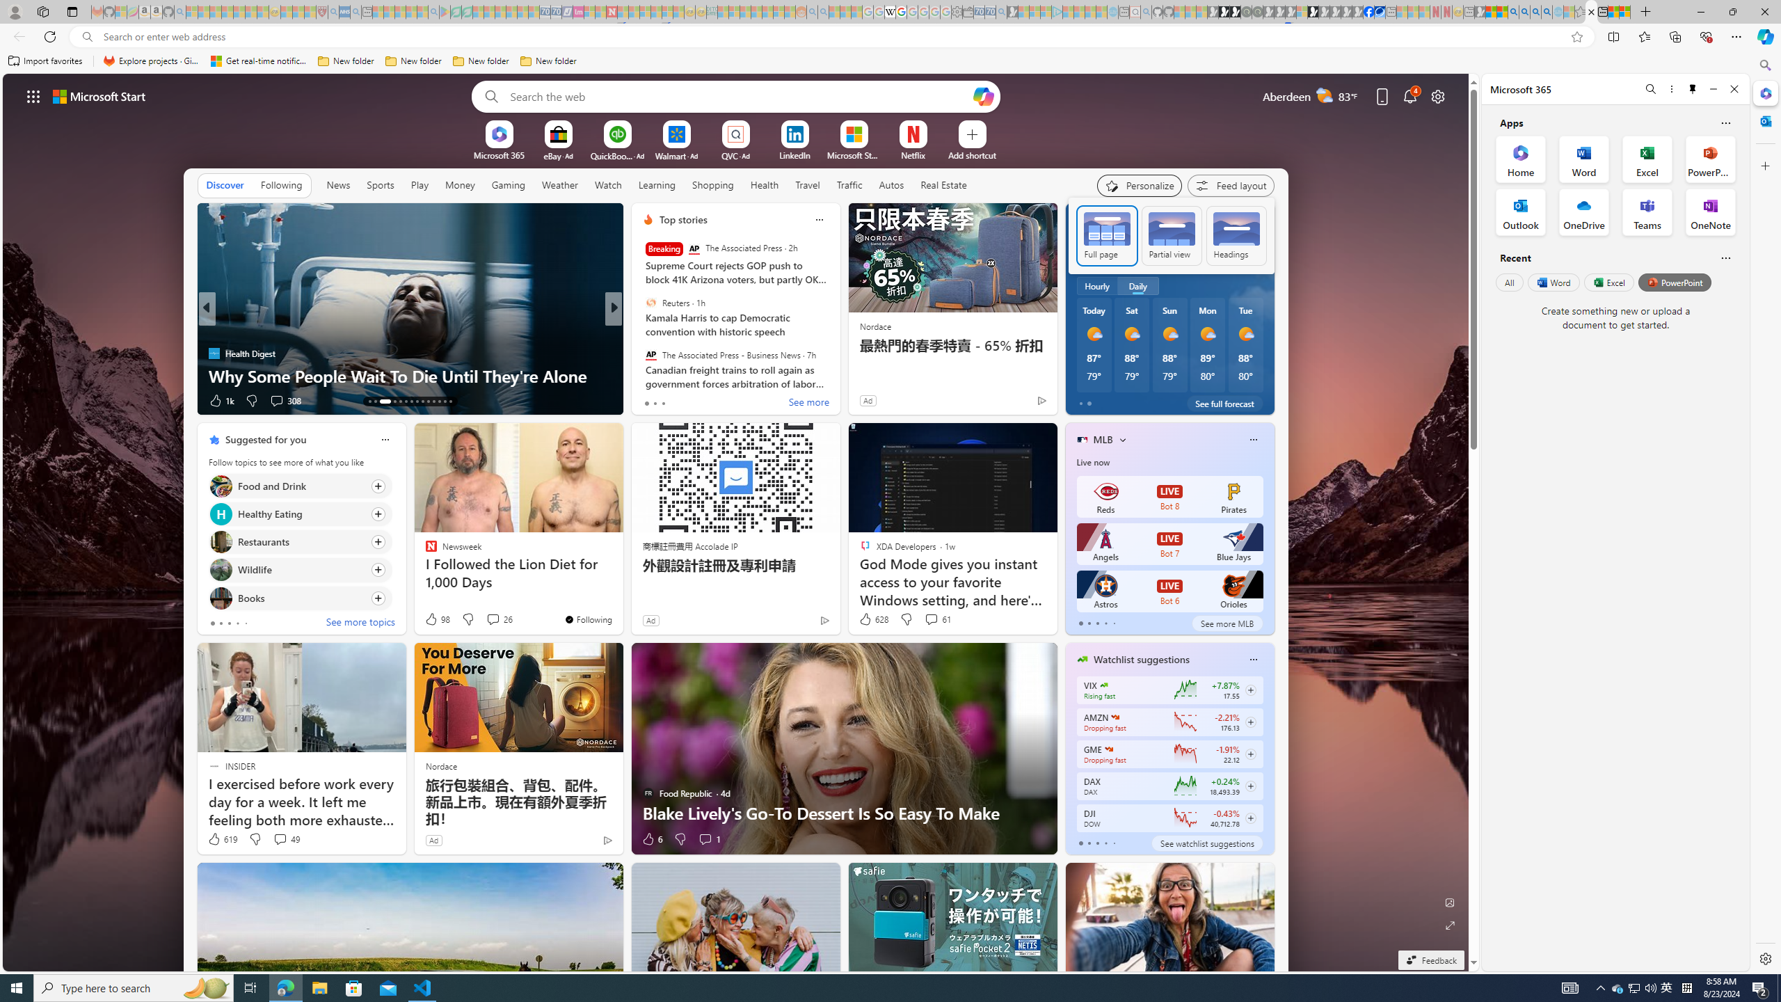 This screenshot has width=1781, height=1002. Describe the element at coordinates (715, 401) in the screenshot. I see `View comments 13 Comment` at that location.